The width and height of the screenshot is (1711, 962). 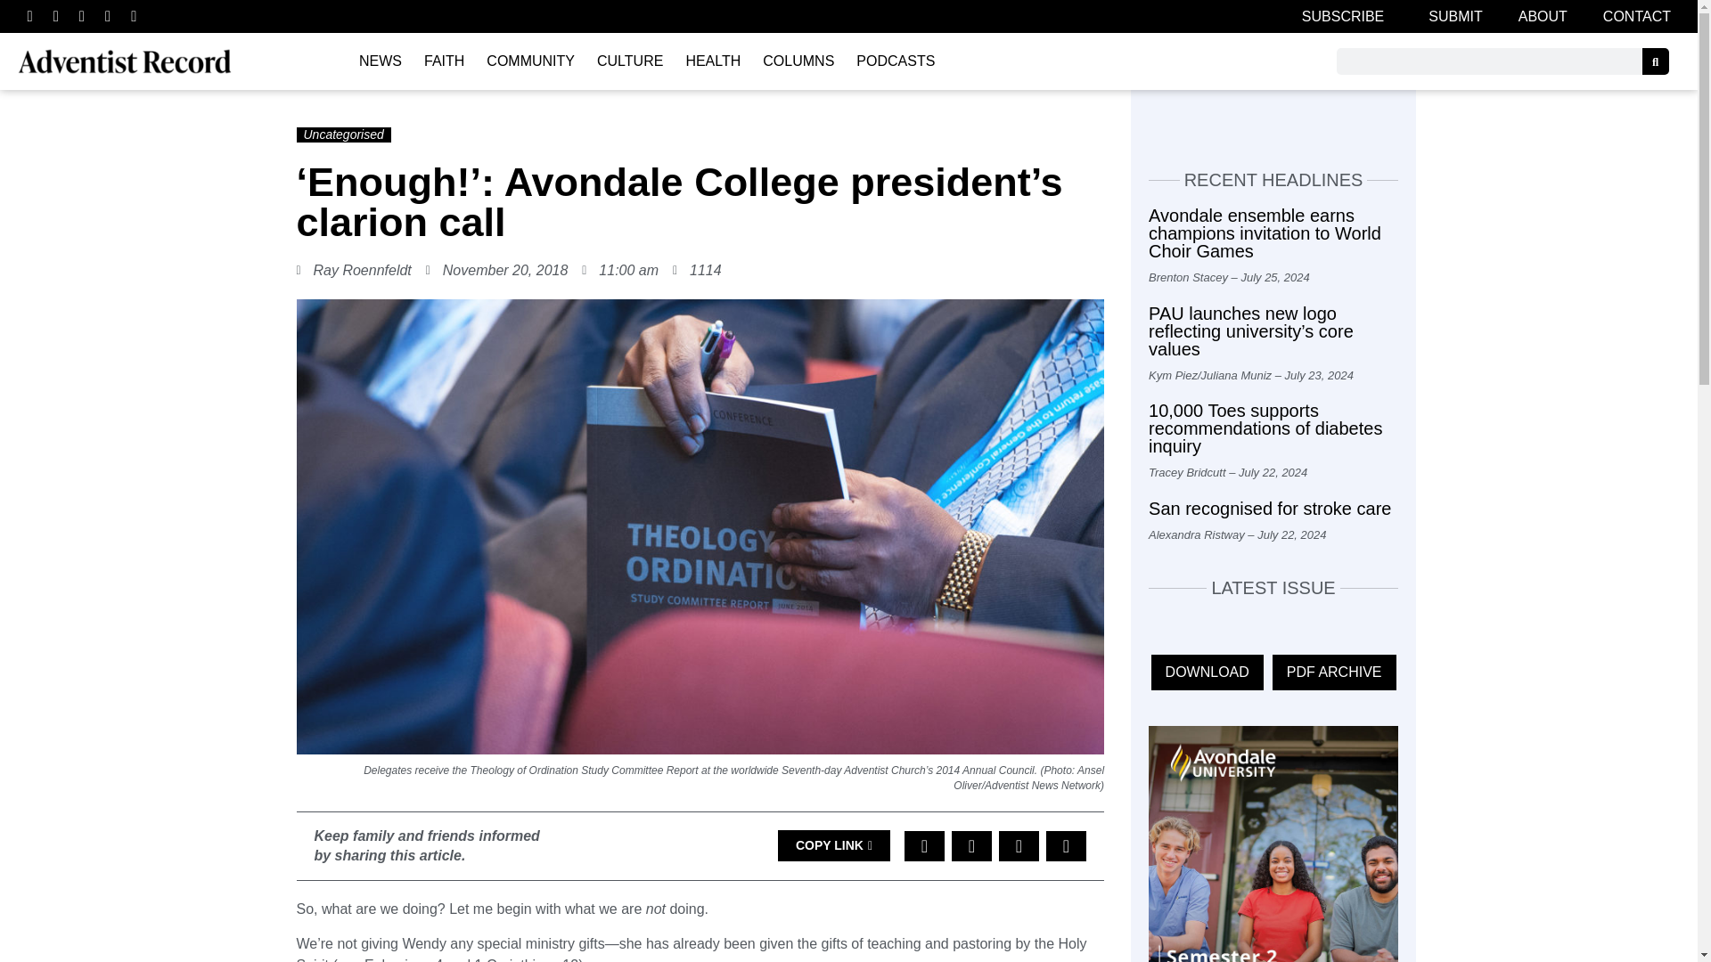 I want to click on Uncategorised, so click(x=342, y=134).